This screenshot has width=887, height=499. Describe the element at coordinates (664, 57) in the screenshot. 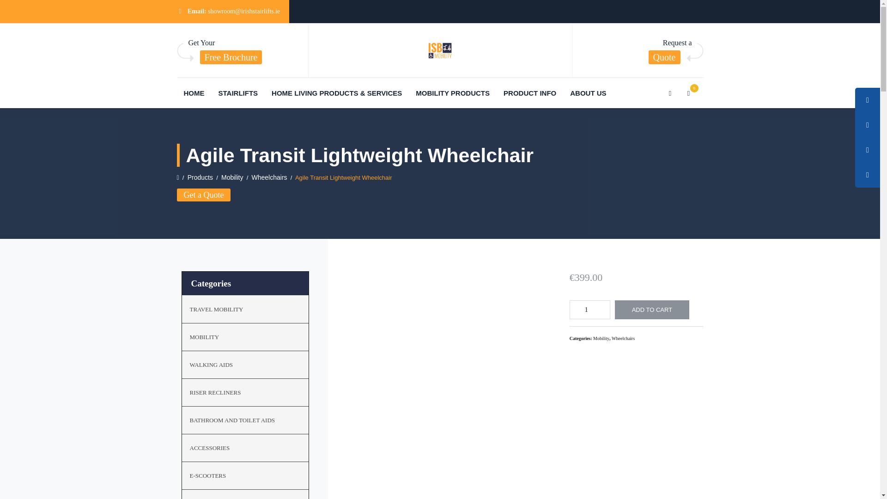

I see `Quote` at that location.